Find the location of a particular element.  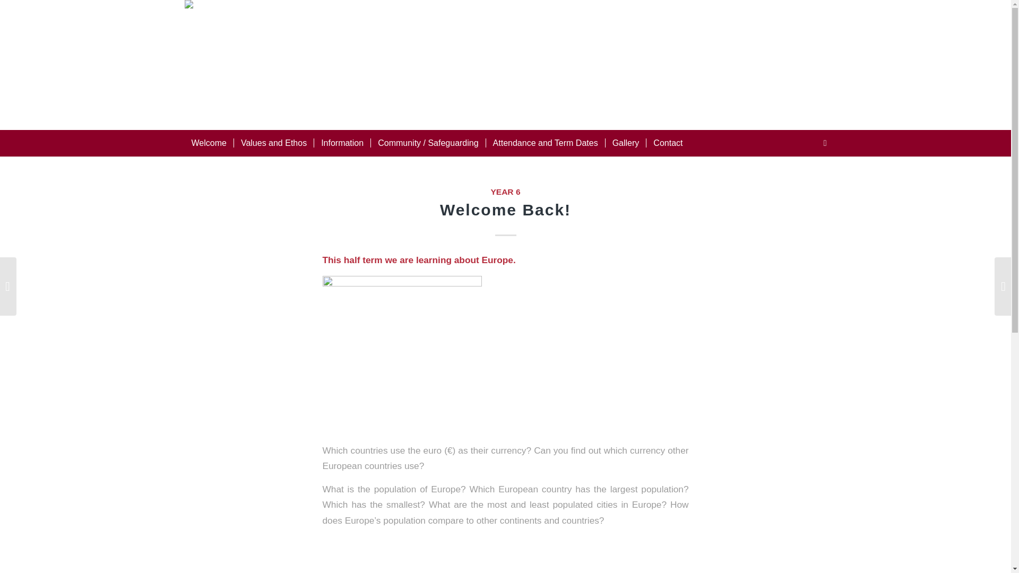

YEAR 6 is located at coordinates (505, 192).